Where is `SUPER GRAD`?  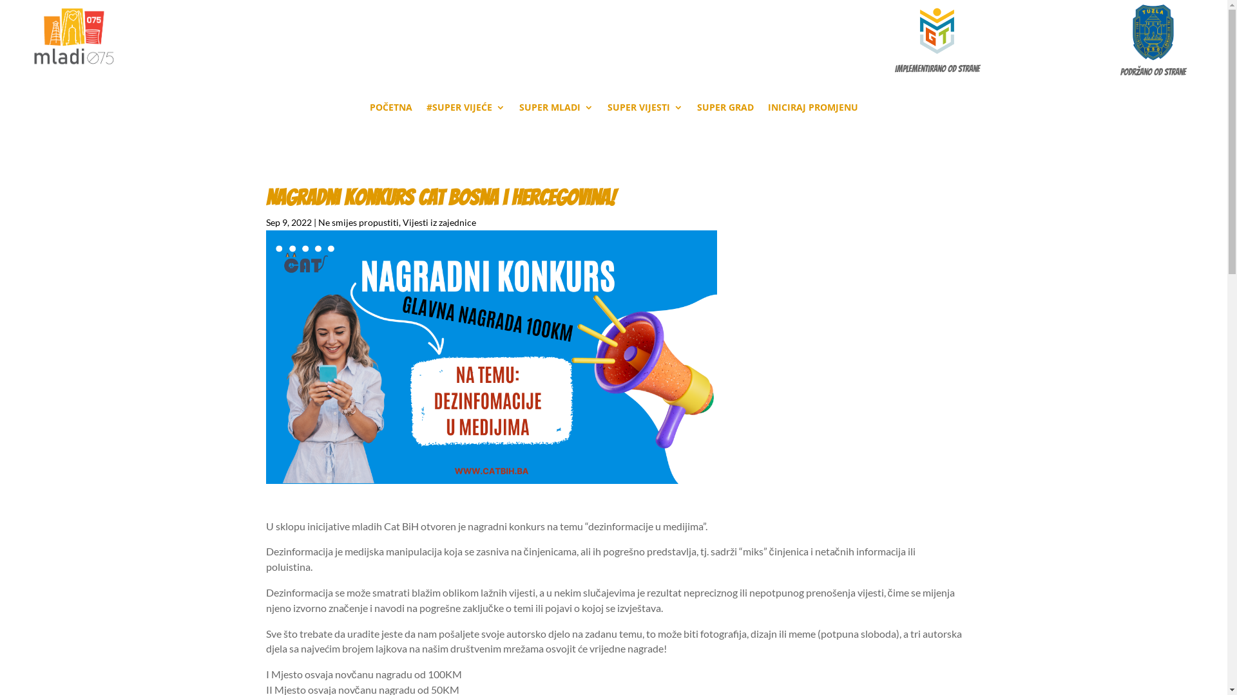 SUPER GRAD is located at coordinates (725, 110).